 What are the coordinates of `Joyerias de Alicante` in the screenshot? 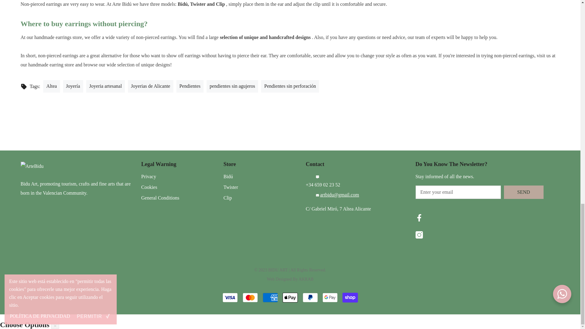 It's located at (151, 86).